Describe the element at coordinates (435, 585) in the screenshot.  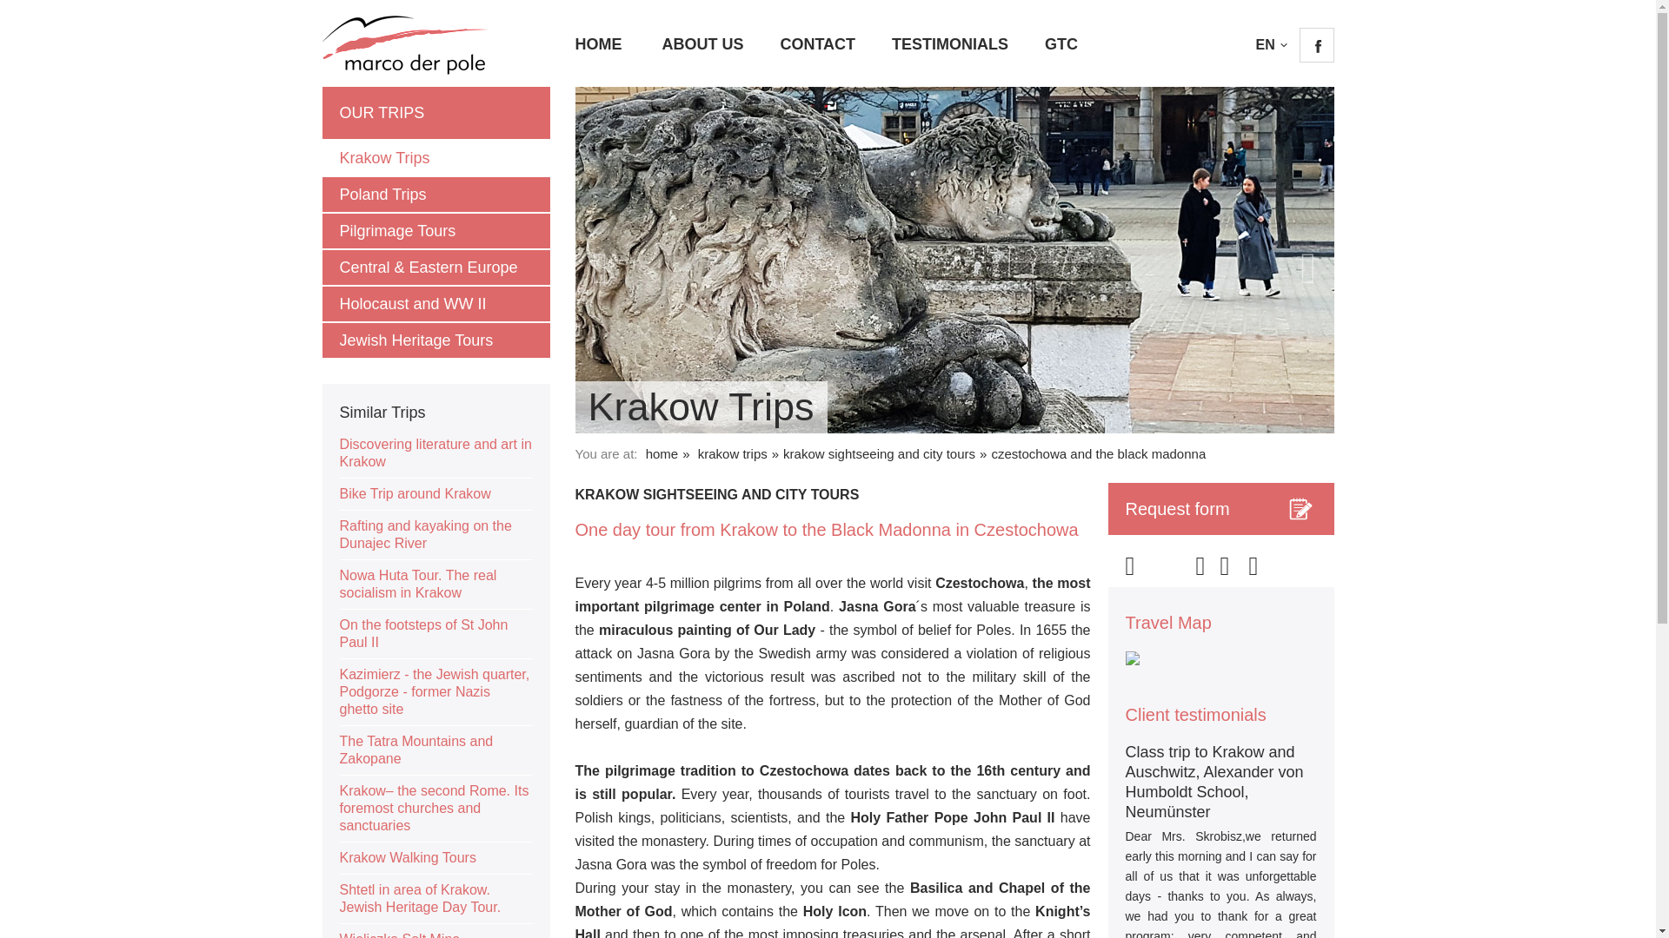
I see `Nowa Huta Tour. The real socialism in Krakow` at that location.